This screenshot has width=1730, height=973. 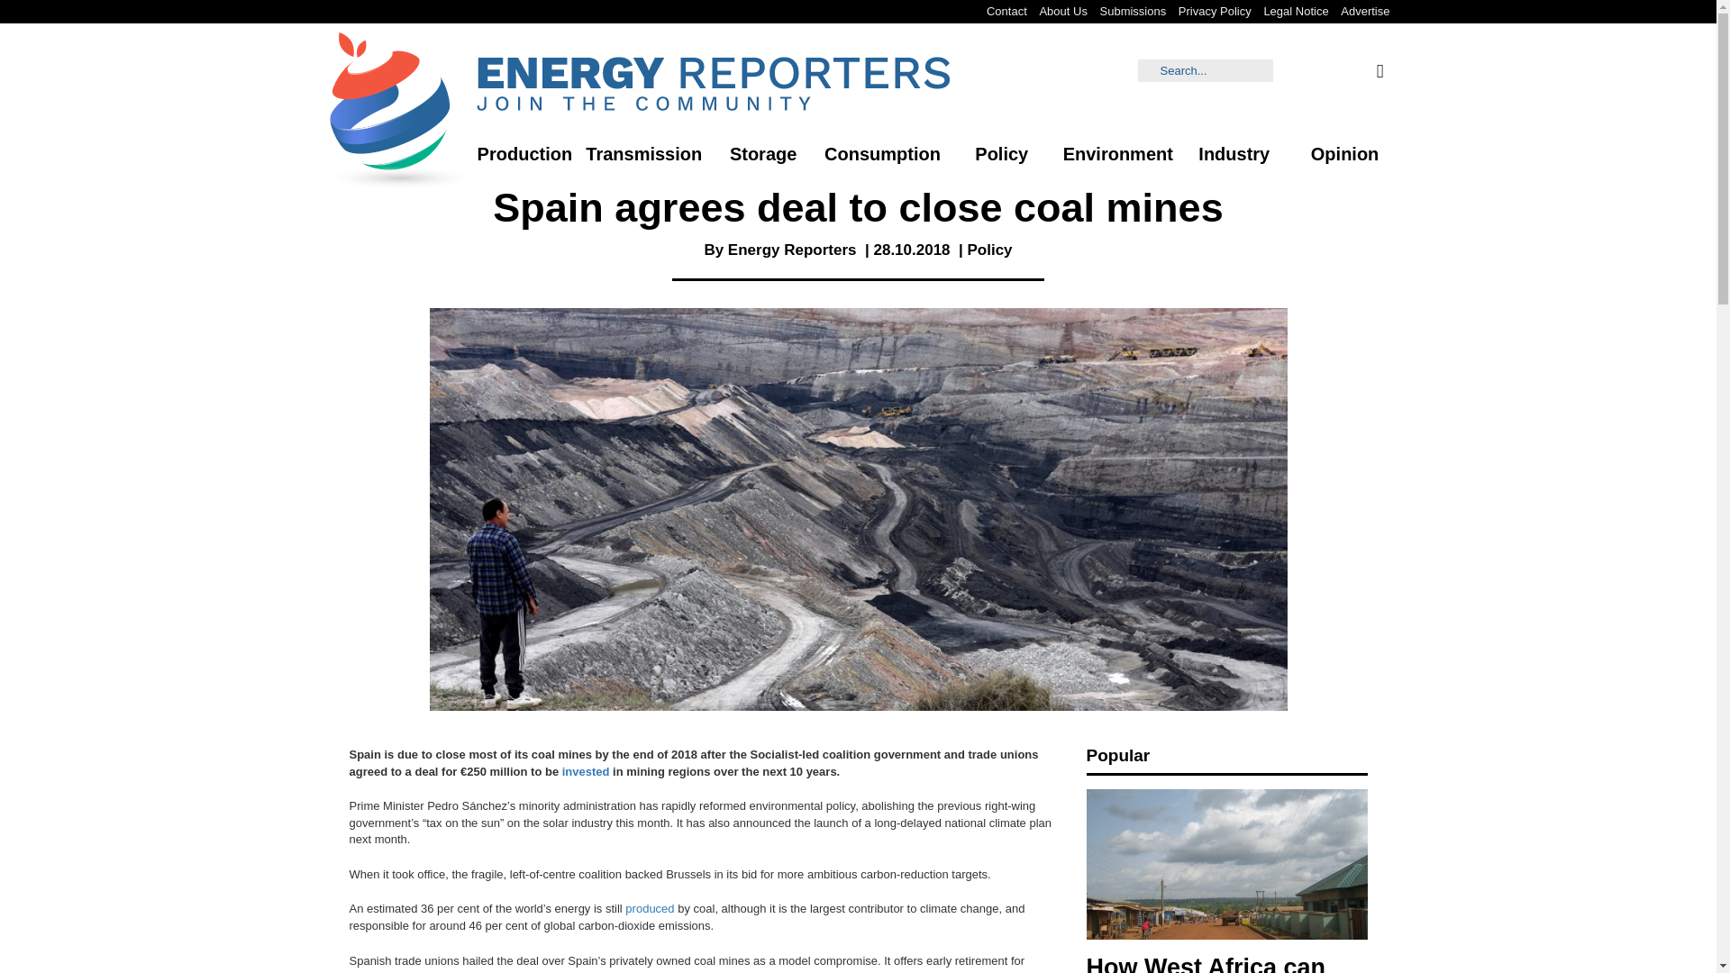 What do you see at coordinates (989, 250) in the screenshot?
I see `Policy` at bounding box center [989, 250].